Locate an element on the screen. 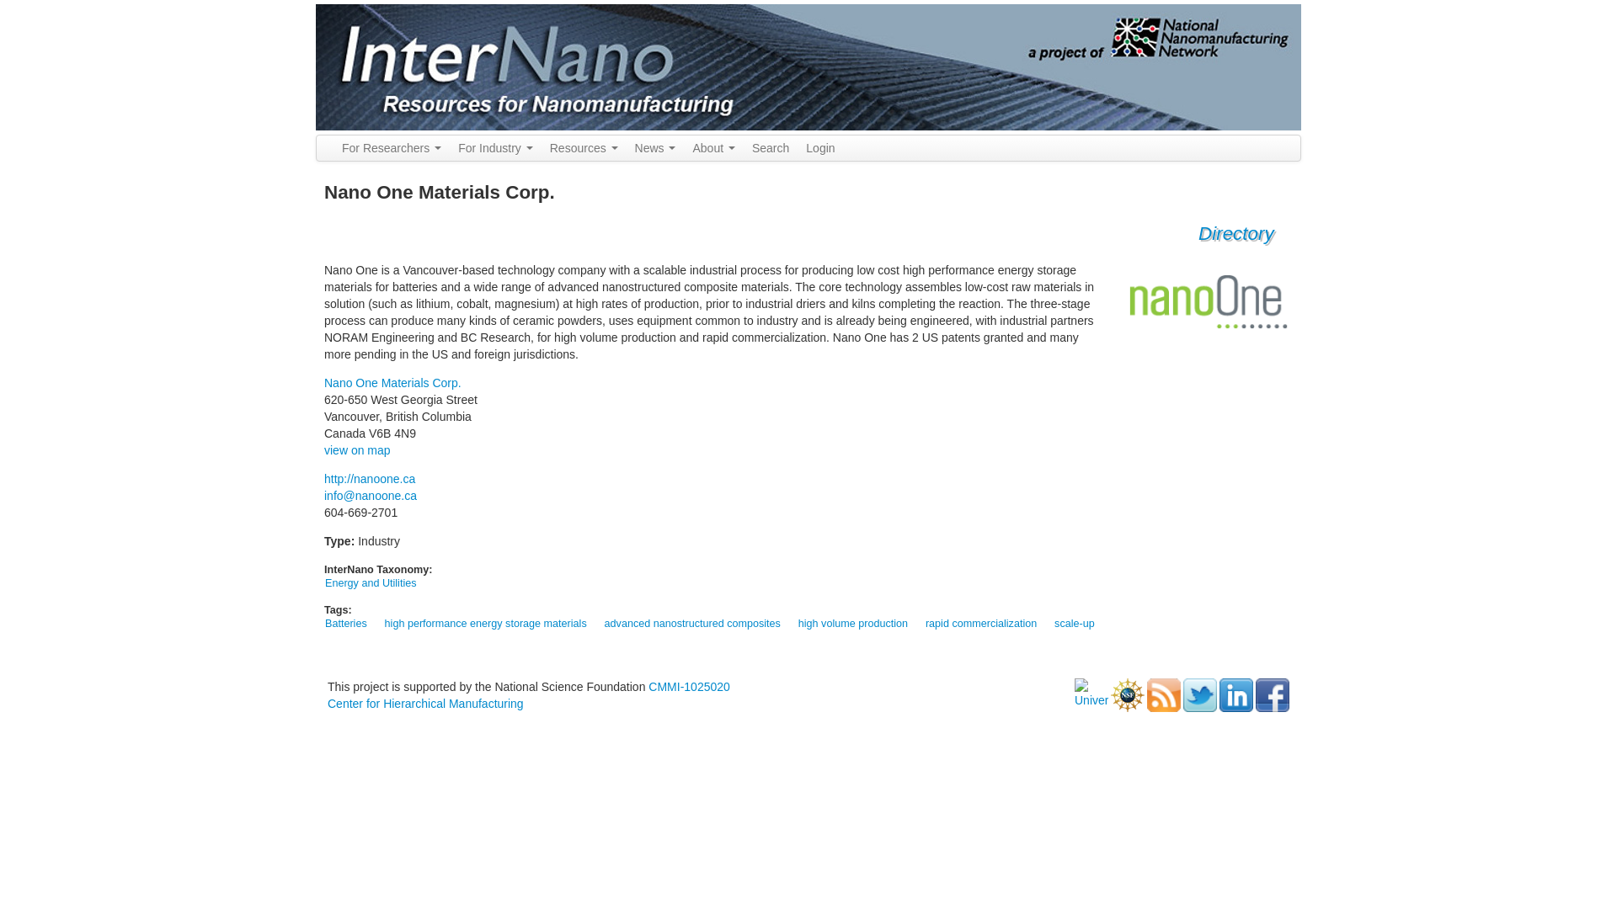  Skip to content is located at coordinates (39, 5).